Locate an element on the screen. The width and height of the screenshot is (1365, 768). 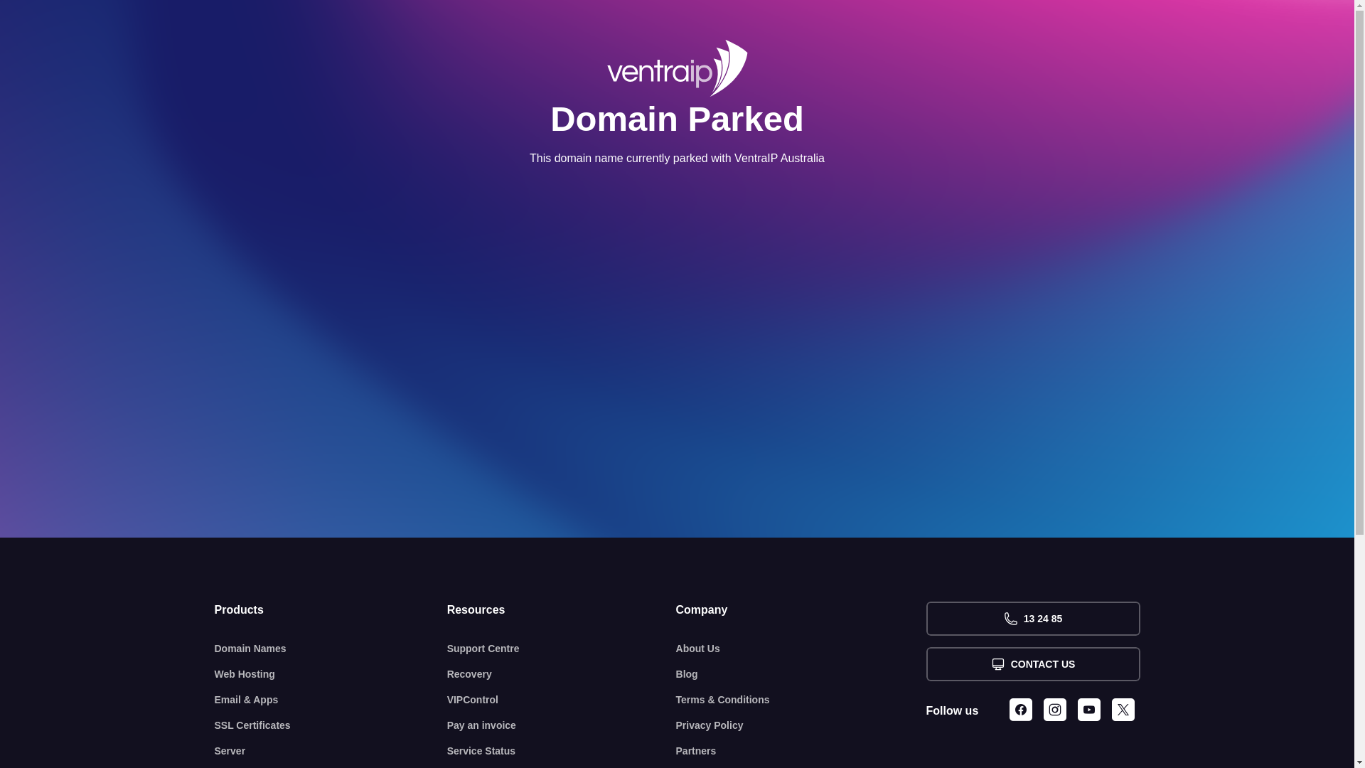
Email & Apps is located at coordinates (331, 700).